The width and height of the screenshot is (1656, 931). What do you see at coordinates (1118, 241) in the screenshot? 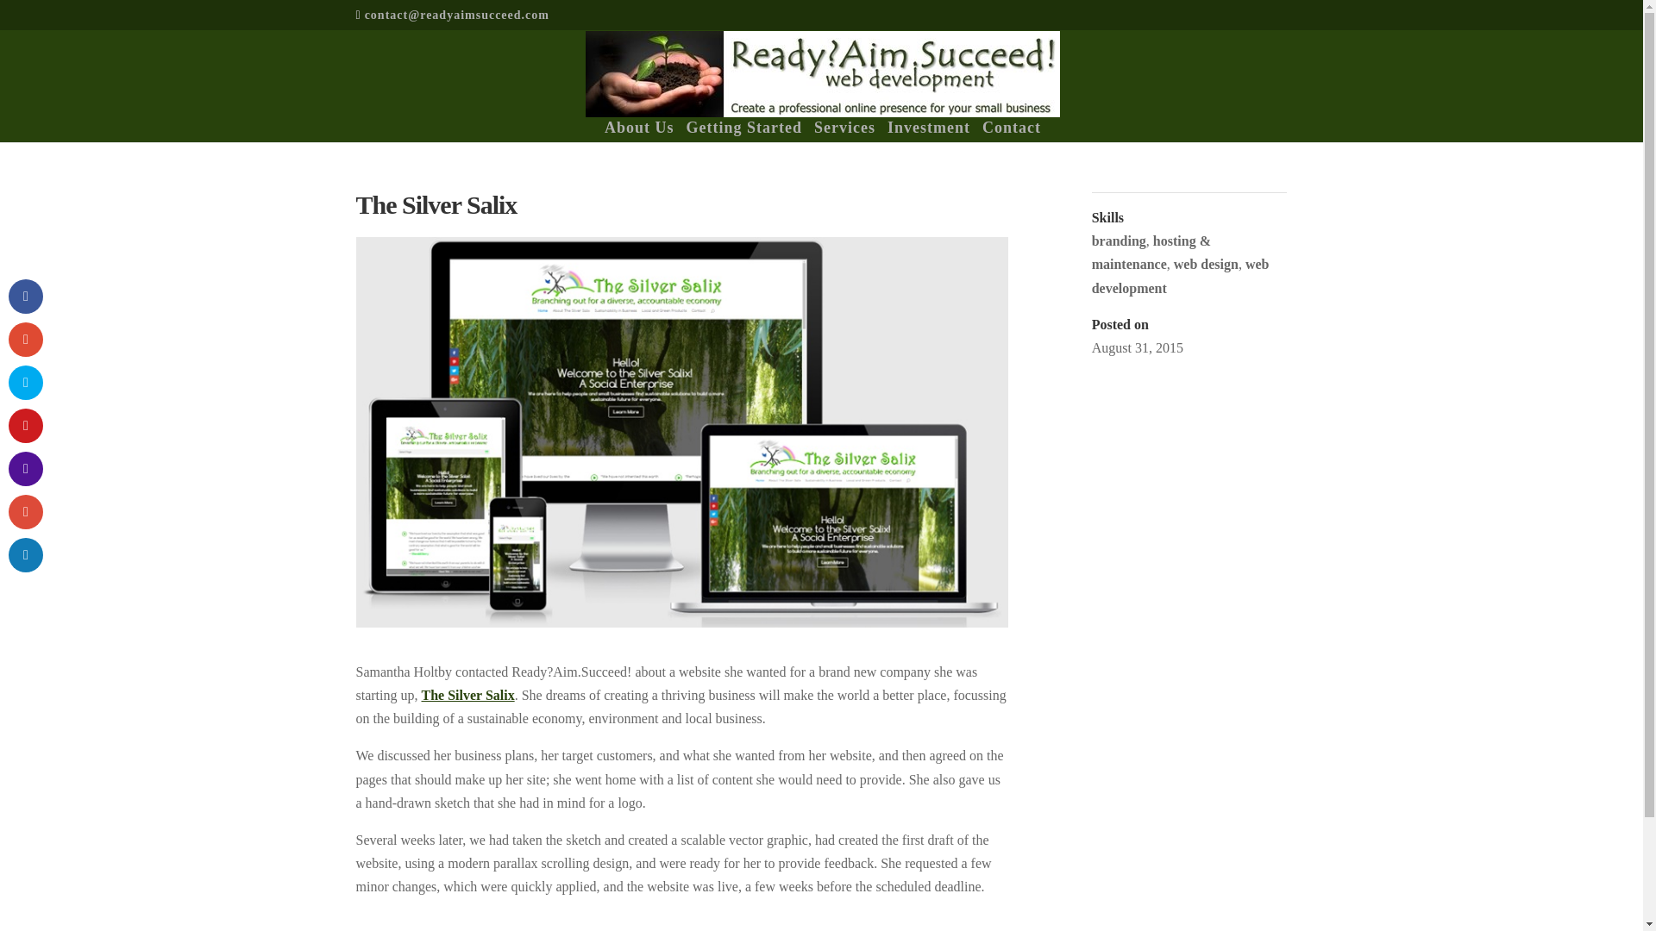
I see `branding` at bounding box center [1118, 241].